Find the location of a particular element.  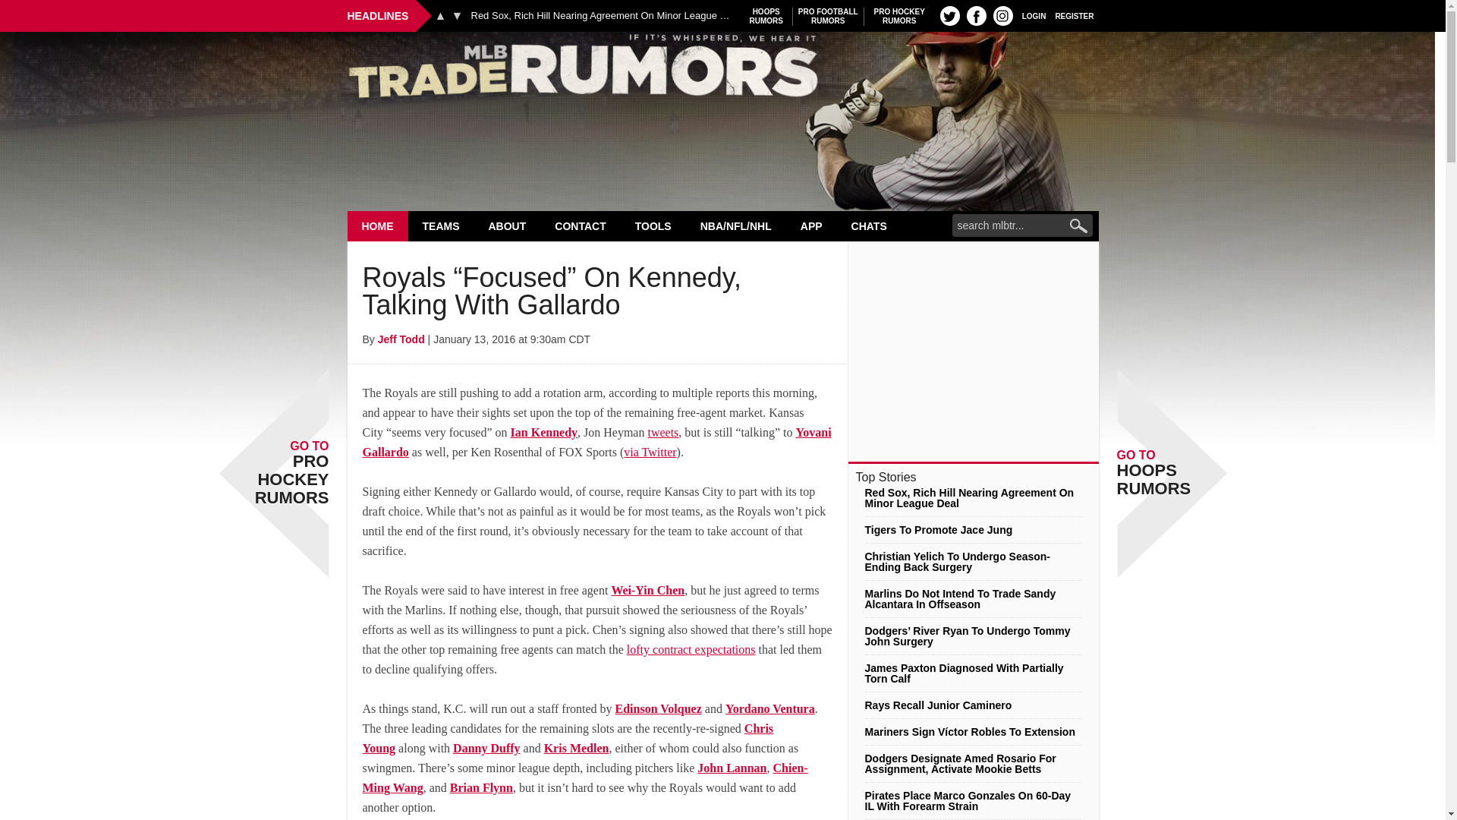

Search is located at coordinates (1003, 15).